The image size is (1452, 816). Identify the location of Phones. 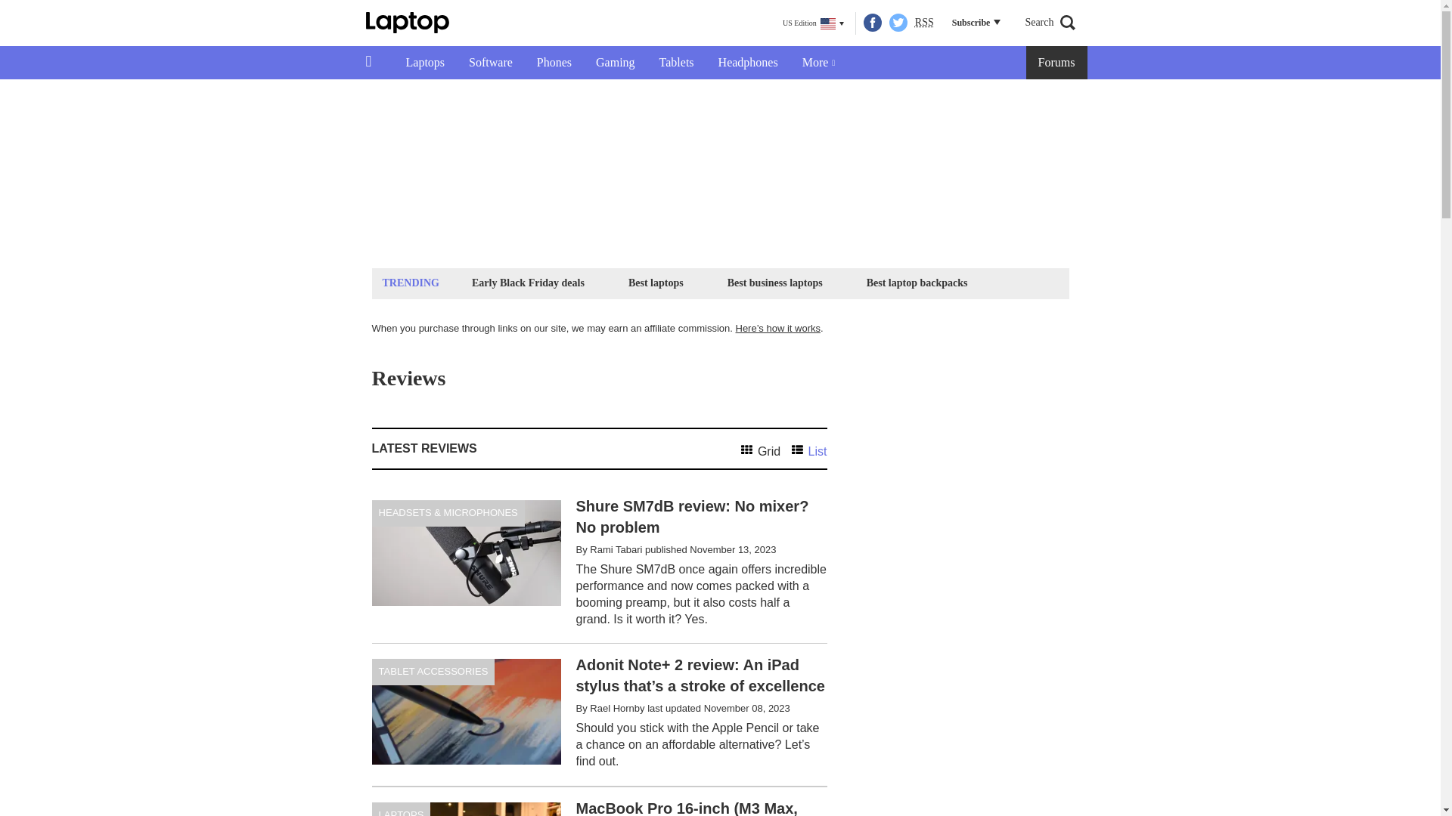
(554, 62).